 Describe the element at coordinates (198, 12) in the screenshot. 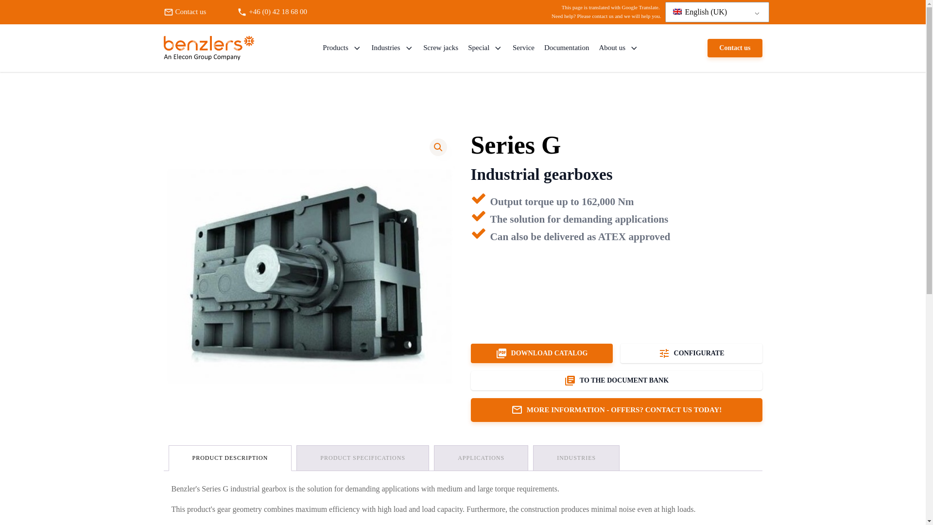

I see `Contact us` at that location.